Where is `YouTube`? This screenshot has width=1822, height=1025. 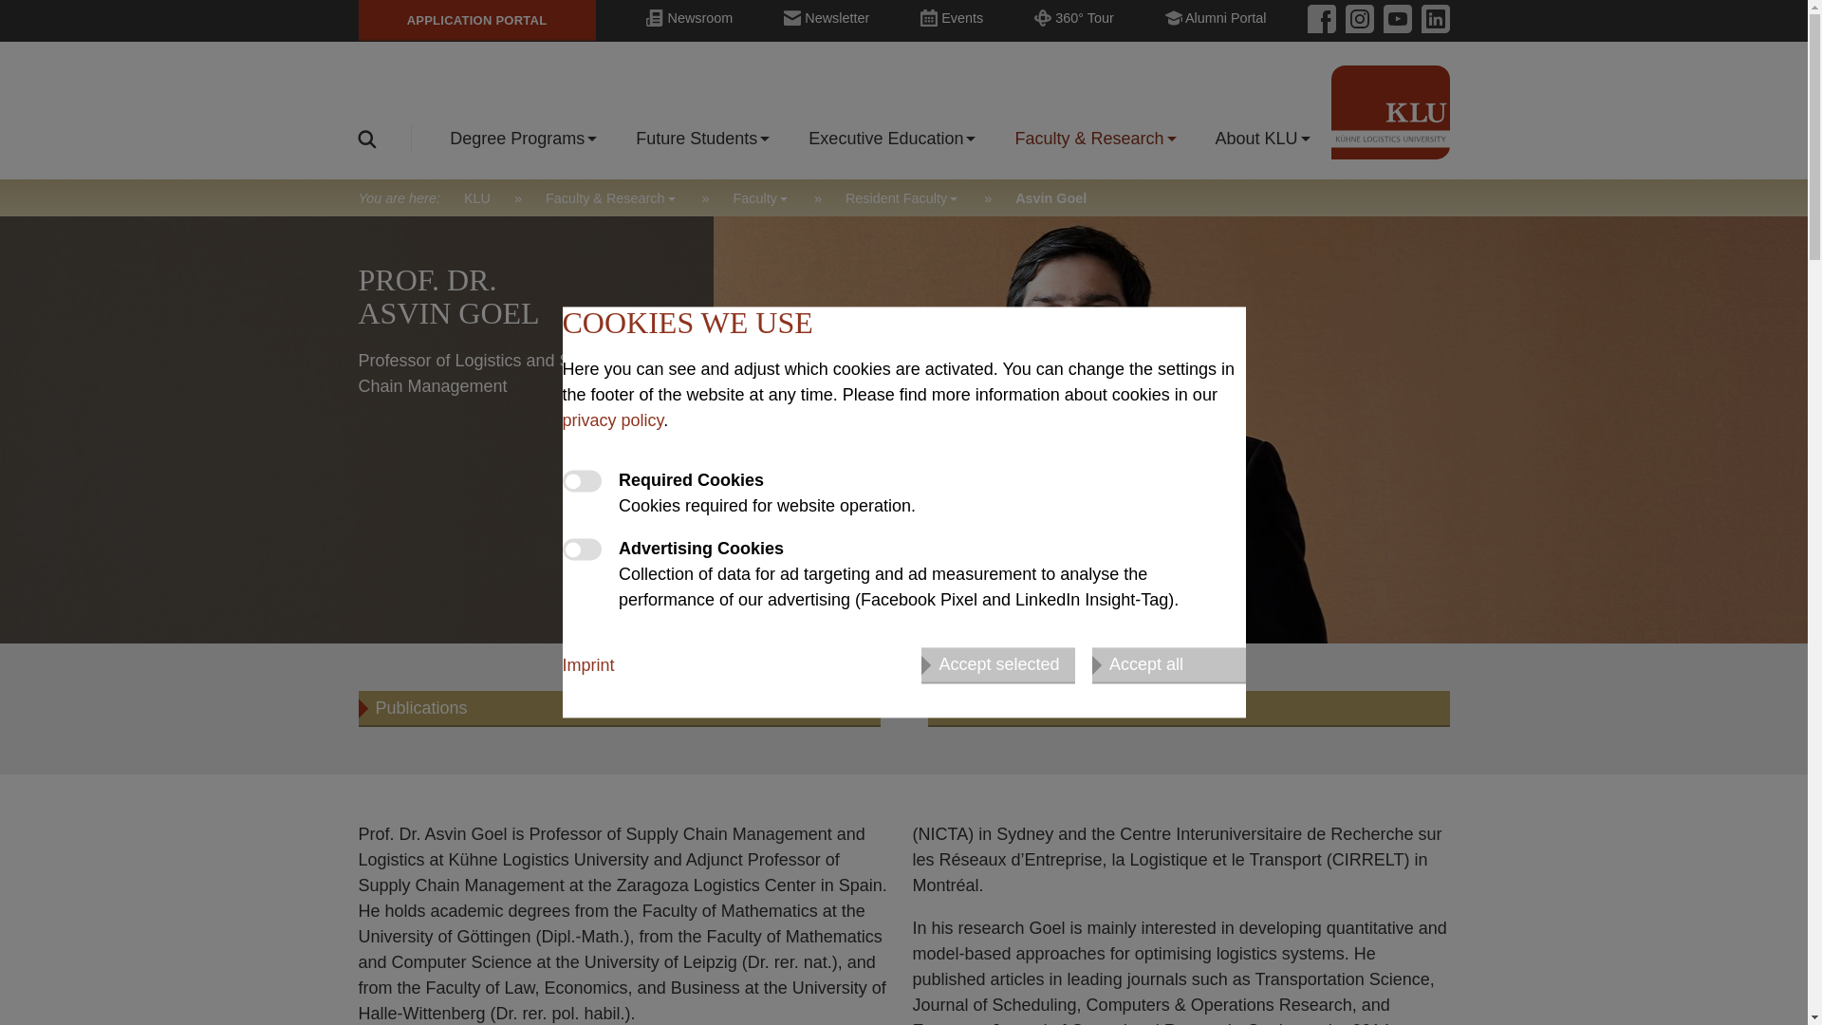
YouTube is located at coordinates (1393, 19).